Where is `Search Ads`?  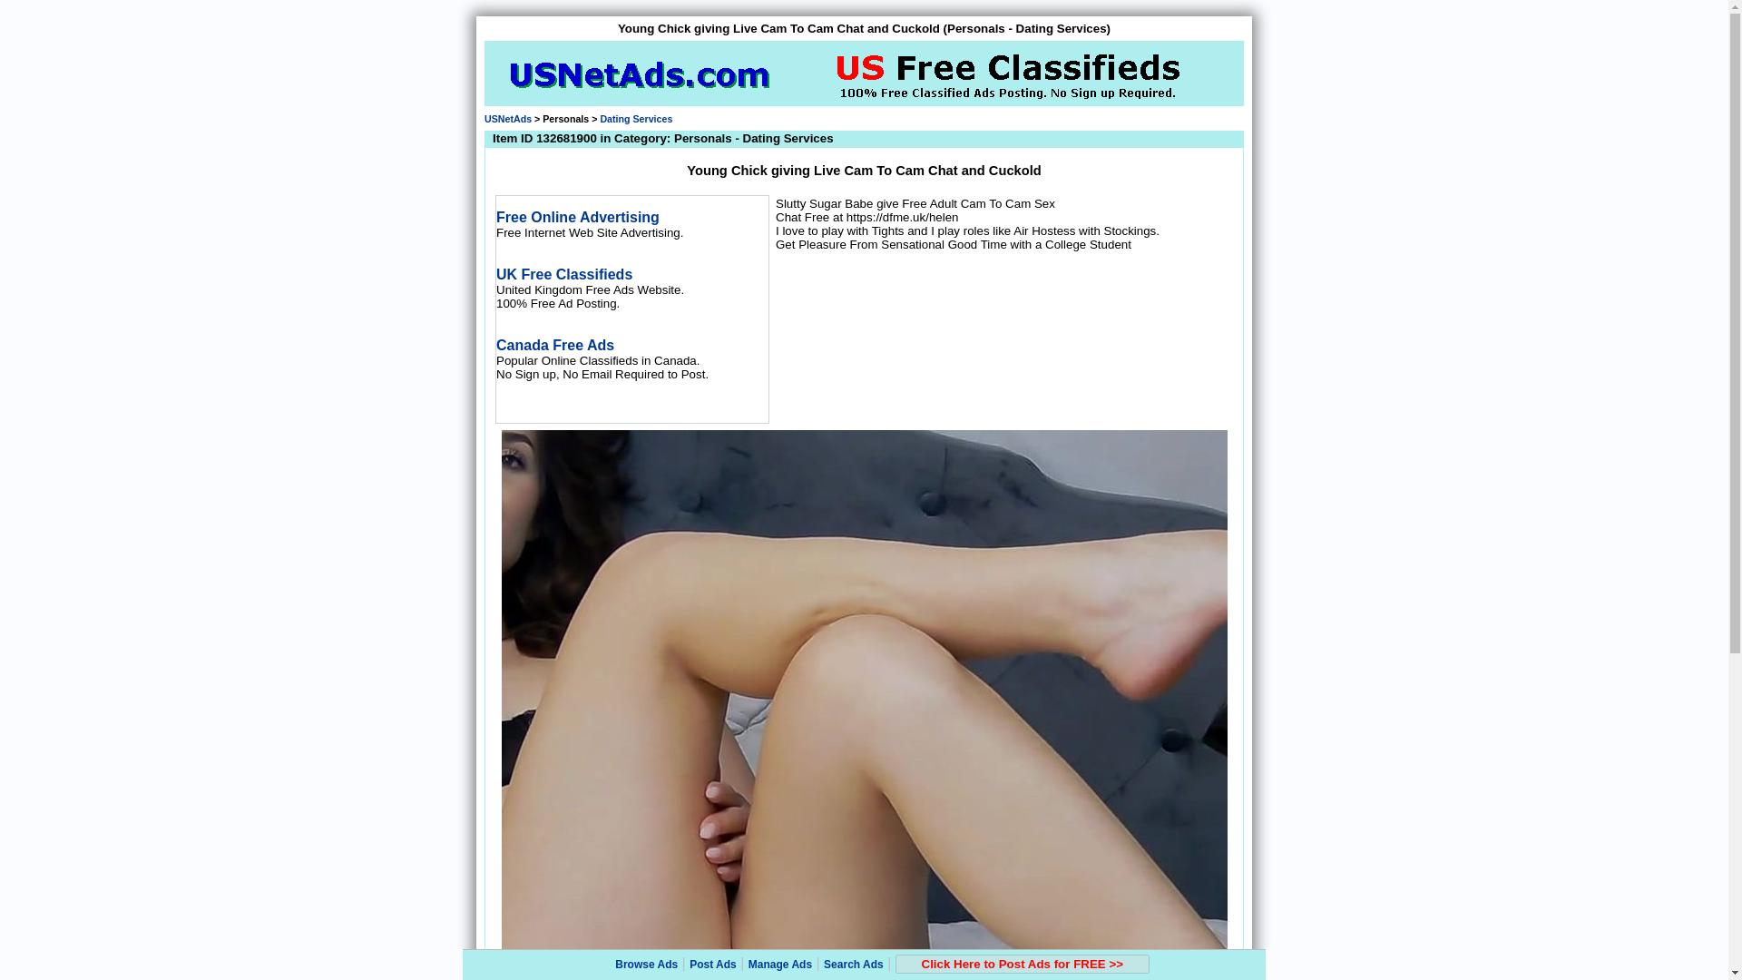
Search Ads is located at coordinates (853, 965).